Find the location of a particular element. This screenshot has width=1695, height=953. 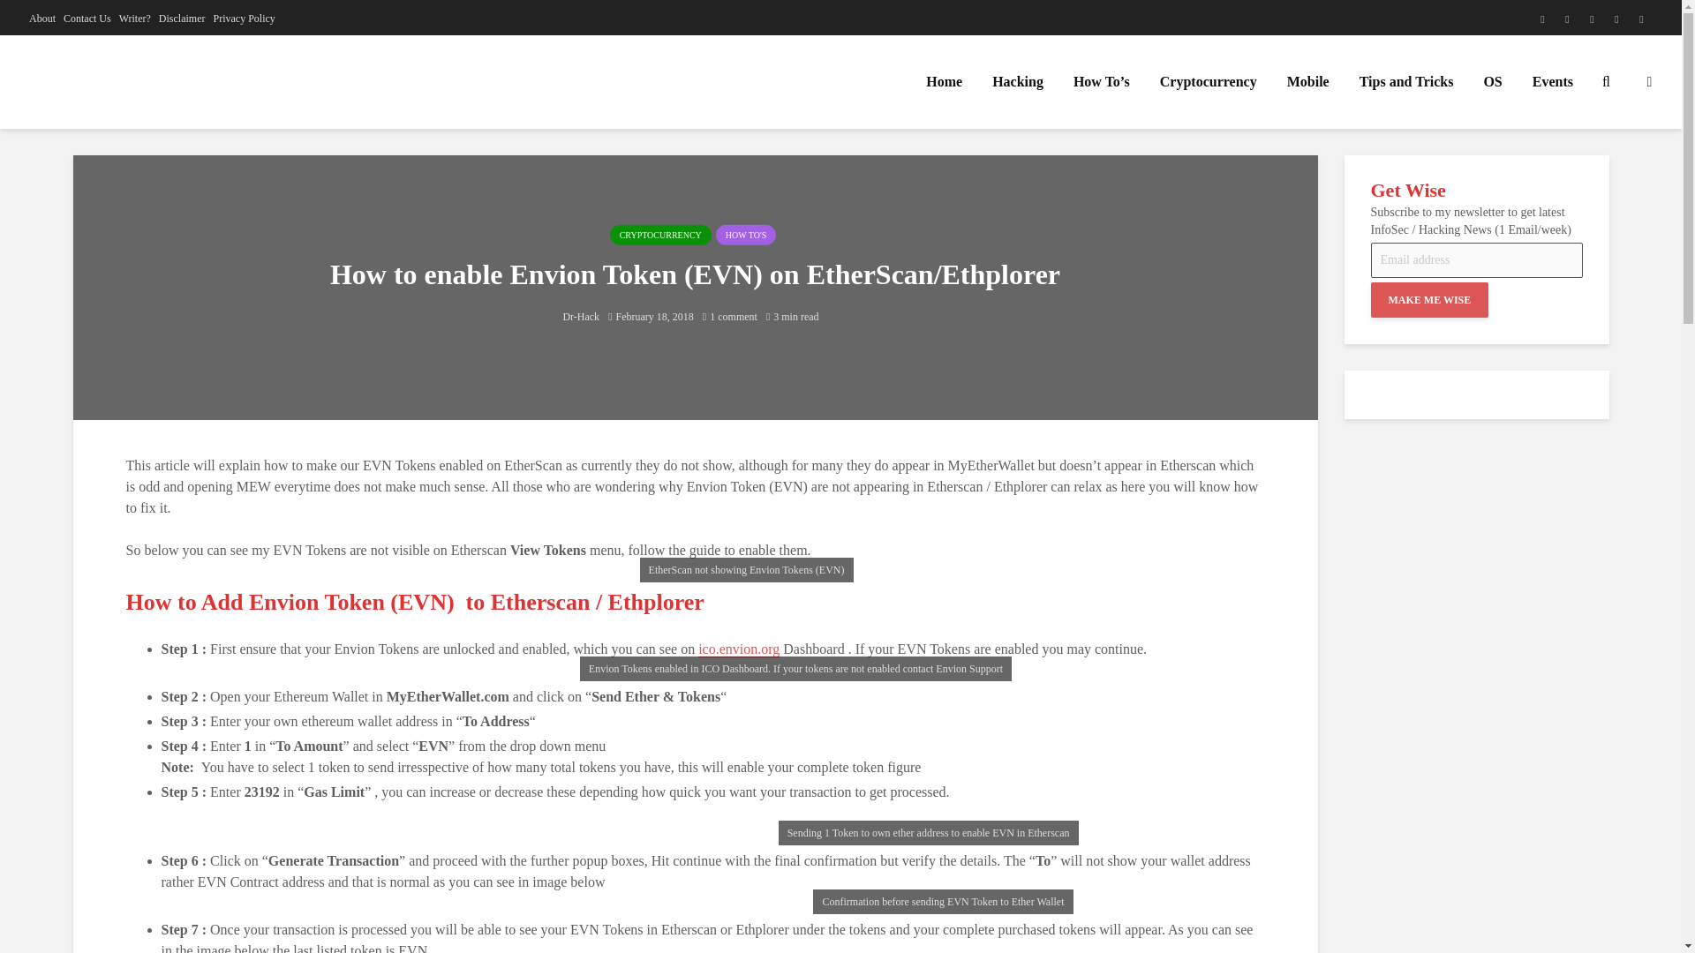

Contact Us is located at coordinates (87, 18).